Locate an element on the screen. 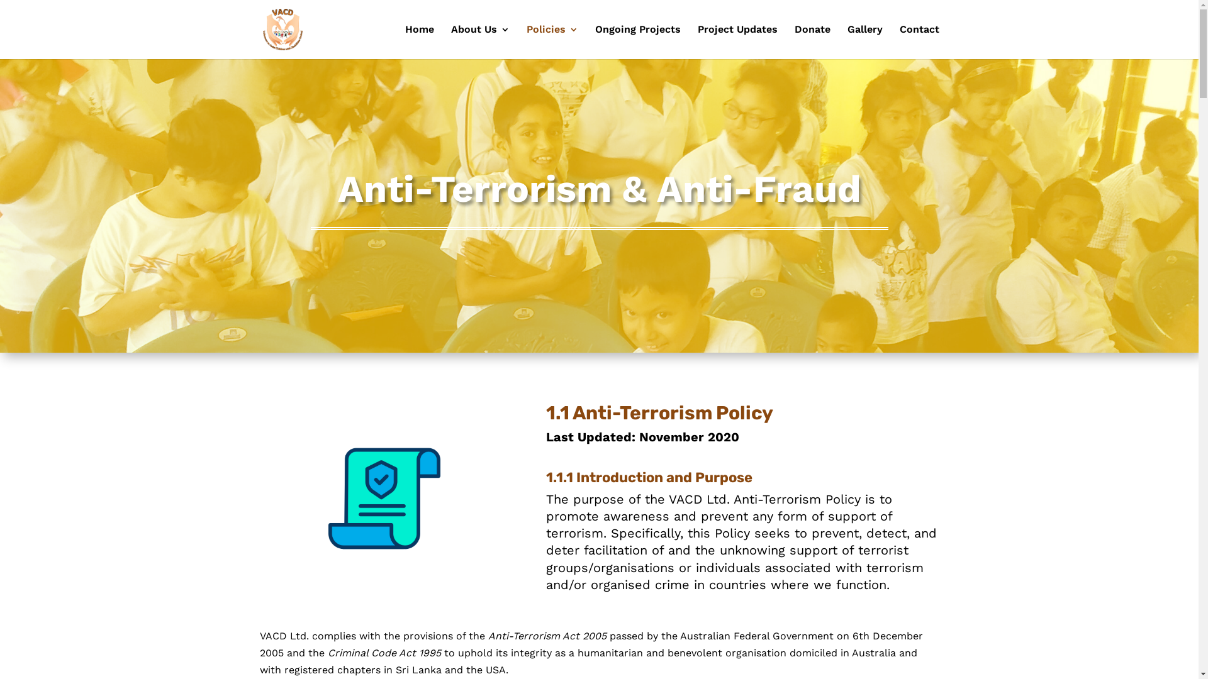 This screenshot has width=1208, height=679. Contact is located at coordinates (920, 42).